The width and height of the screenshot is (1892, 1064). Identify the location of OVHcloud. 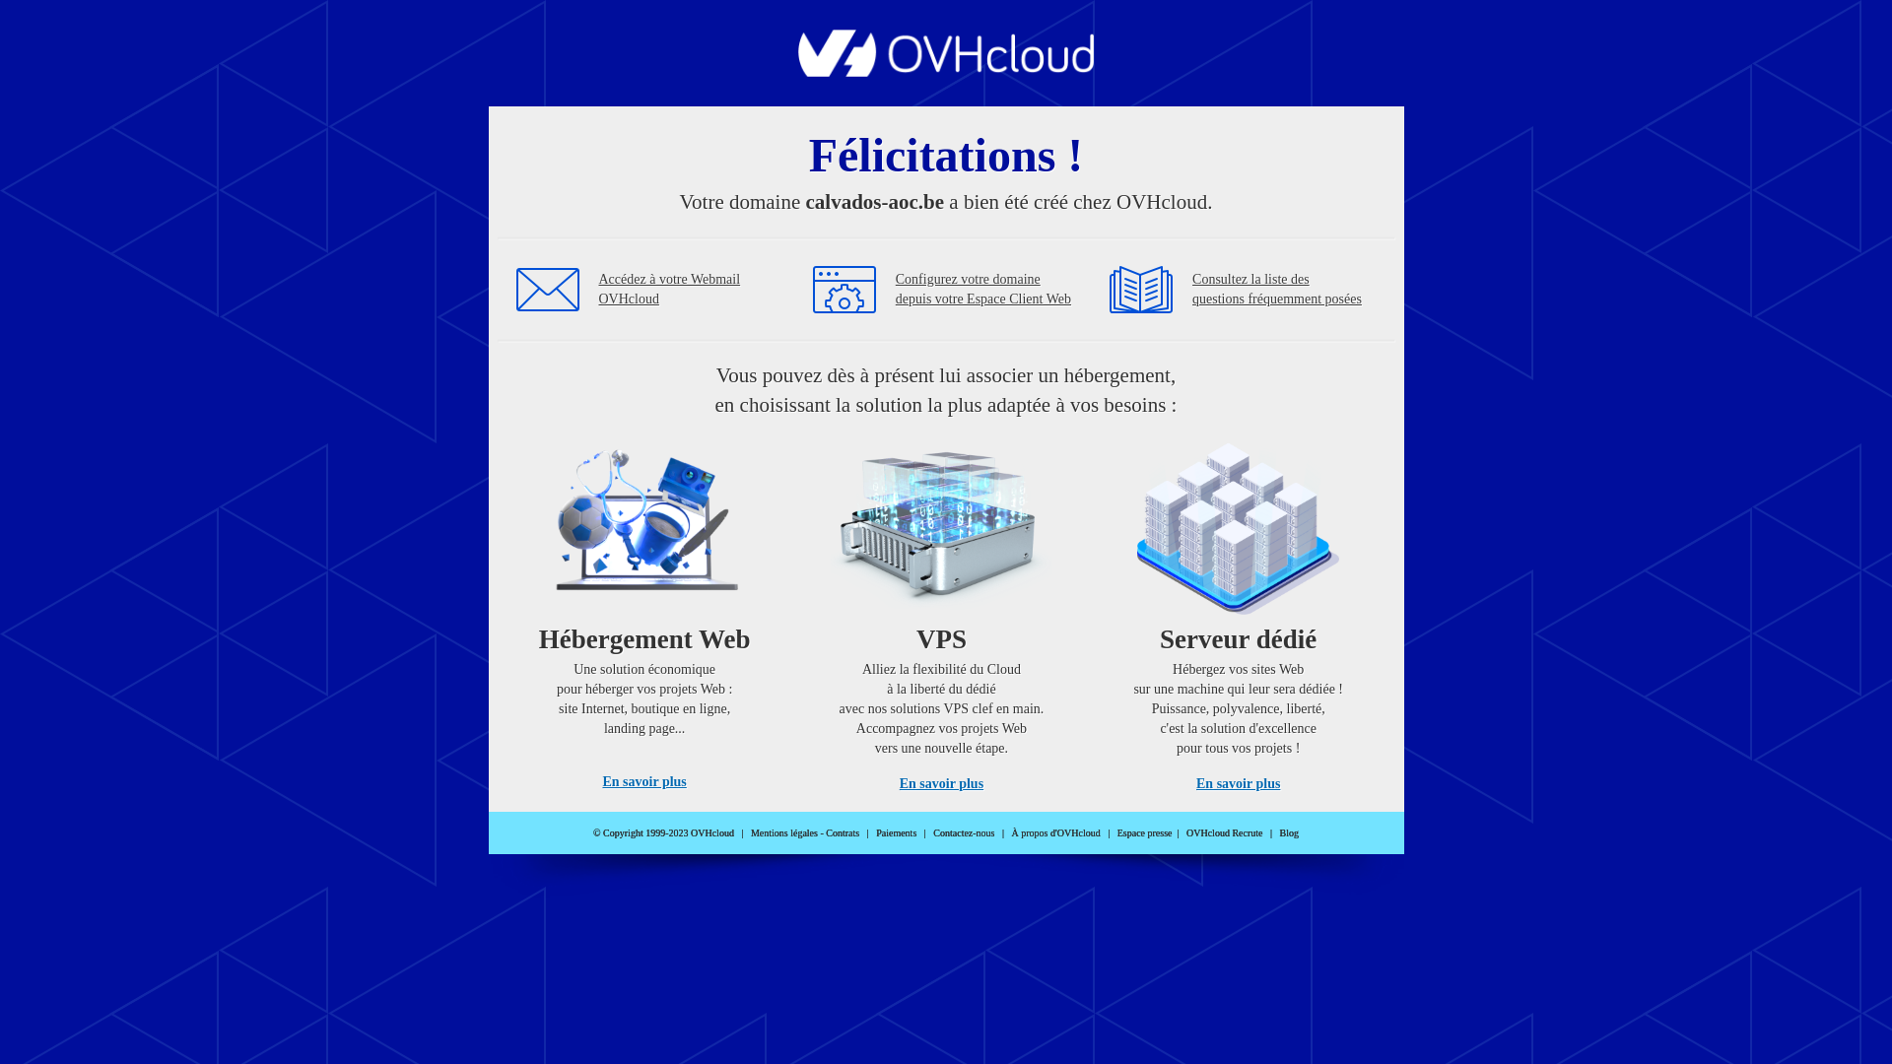
(946, 71).